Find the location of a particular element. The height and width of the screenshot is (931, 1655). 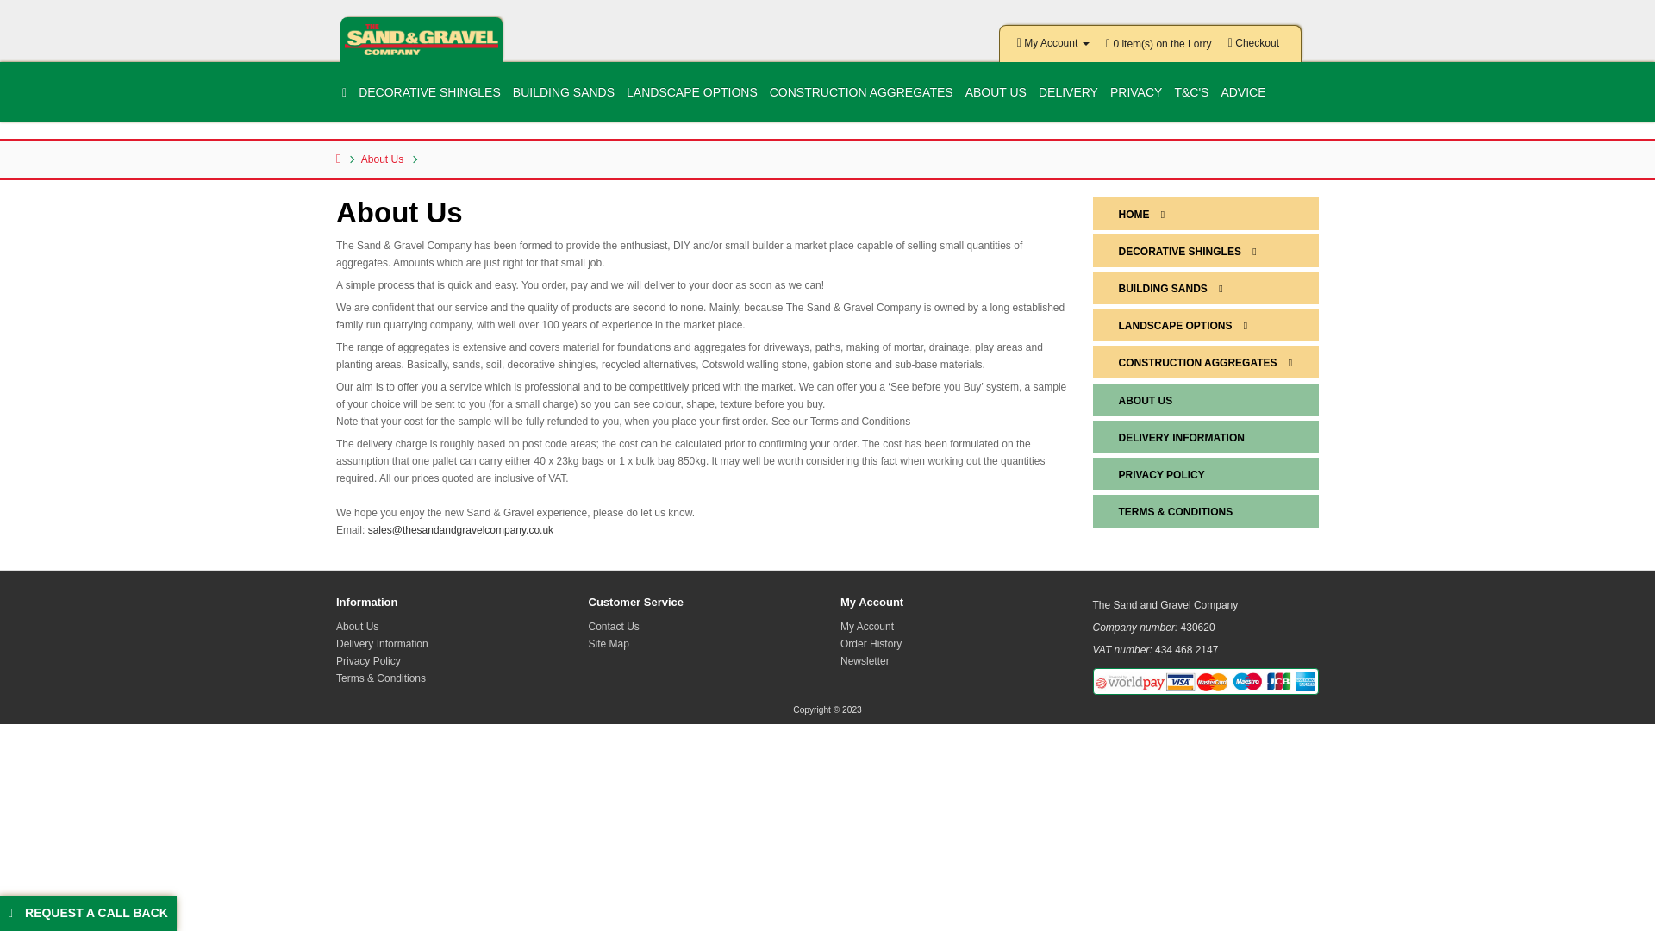

CONSTRUCTION AGGREGATES is located at coordinates (861, 92).